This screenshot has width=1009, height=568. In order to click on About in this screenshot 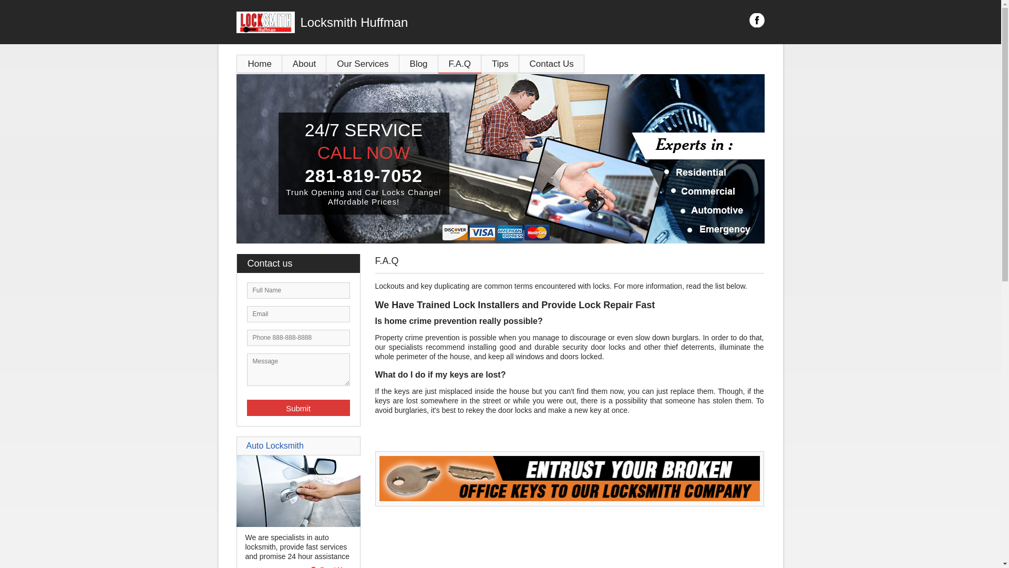, I will do `click(304, 64)`.